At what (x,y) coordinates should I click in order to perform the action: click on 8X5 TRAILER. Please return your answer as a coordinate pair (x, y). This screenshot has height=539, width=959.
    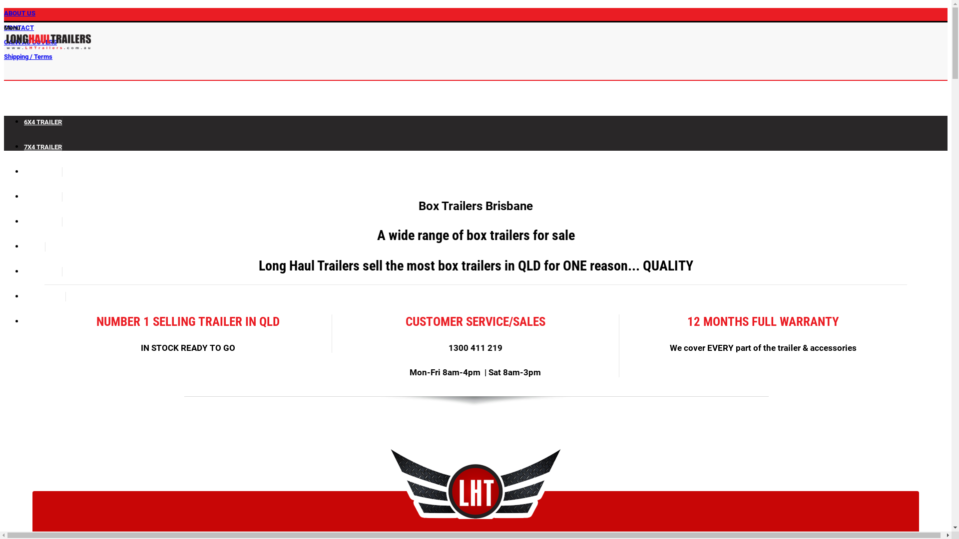
    Looking at the image, I should click on (43, 203).